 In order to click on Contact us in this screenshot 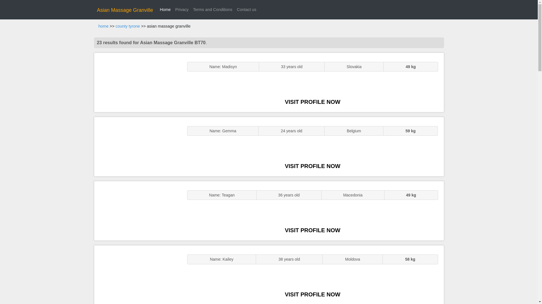, I will do `click(246, 10)`.